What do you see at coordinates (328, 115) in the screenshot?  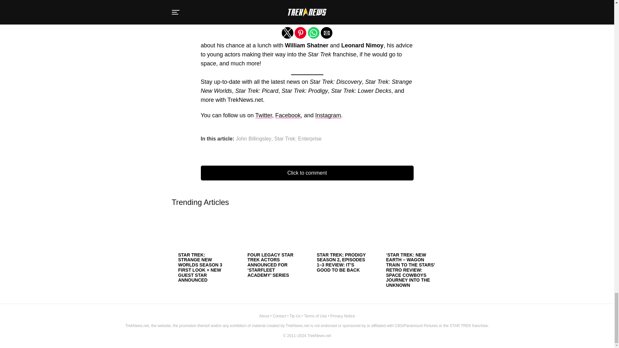 I see `Instagram` at bounding box center [328, 115].